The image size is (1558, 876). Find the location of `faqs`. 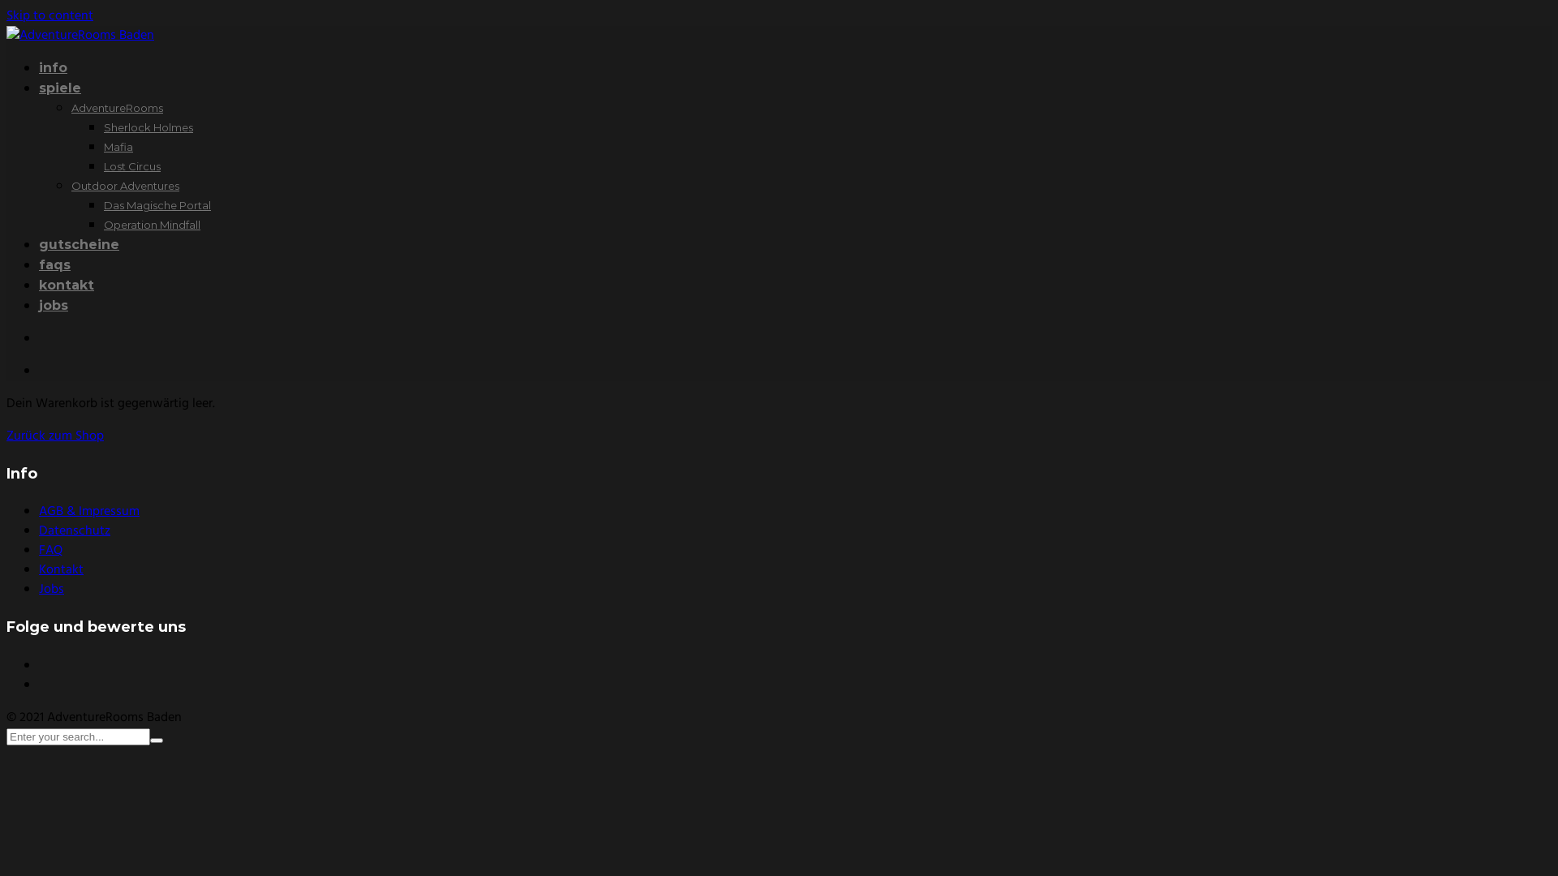

faqs is located at coordinates (55, 264).